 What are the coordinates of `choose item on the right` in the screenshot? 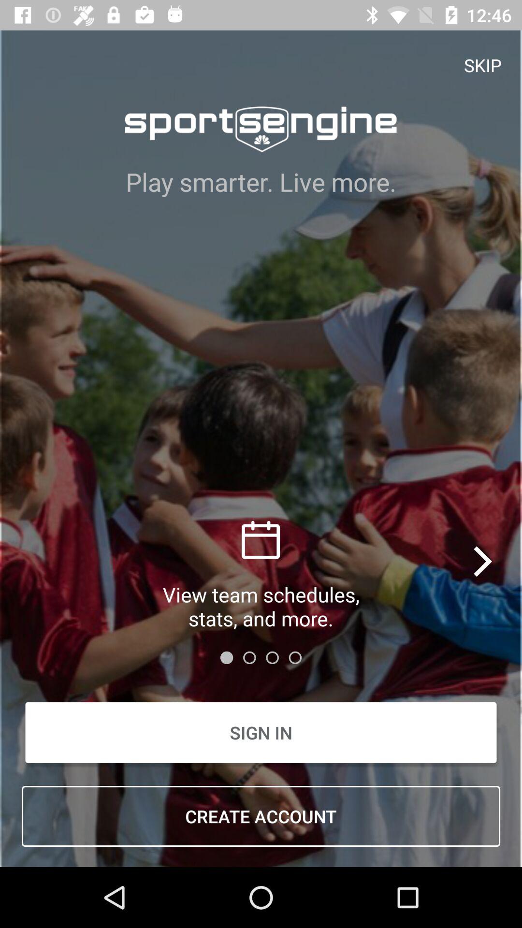 It's located at (483, 561).